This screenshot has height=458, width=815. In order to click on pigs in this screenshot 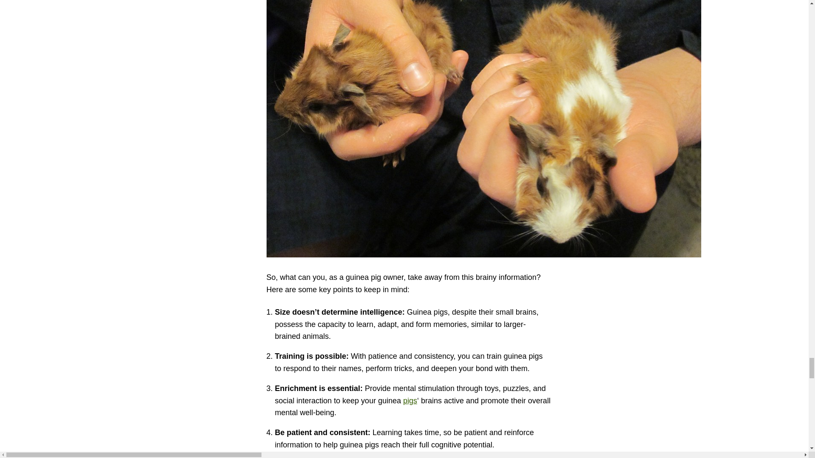, I will do `click(410, 400)`.